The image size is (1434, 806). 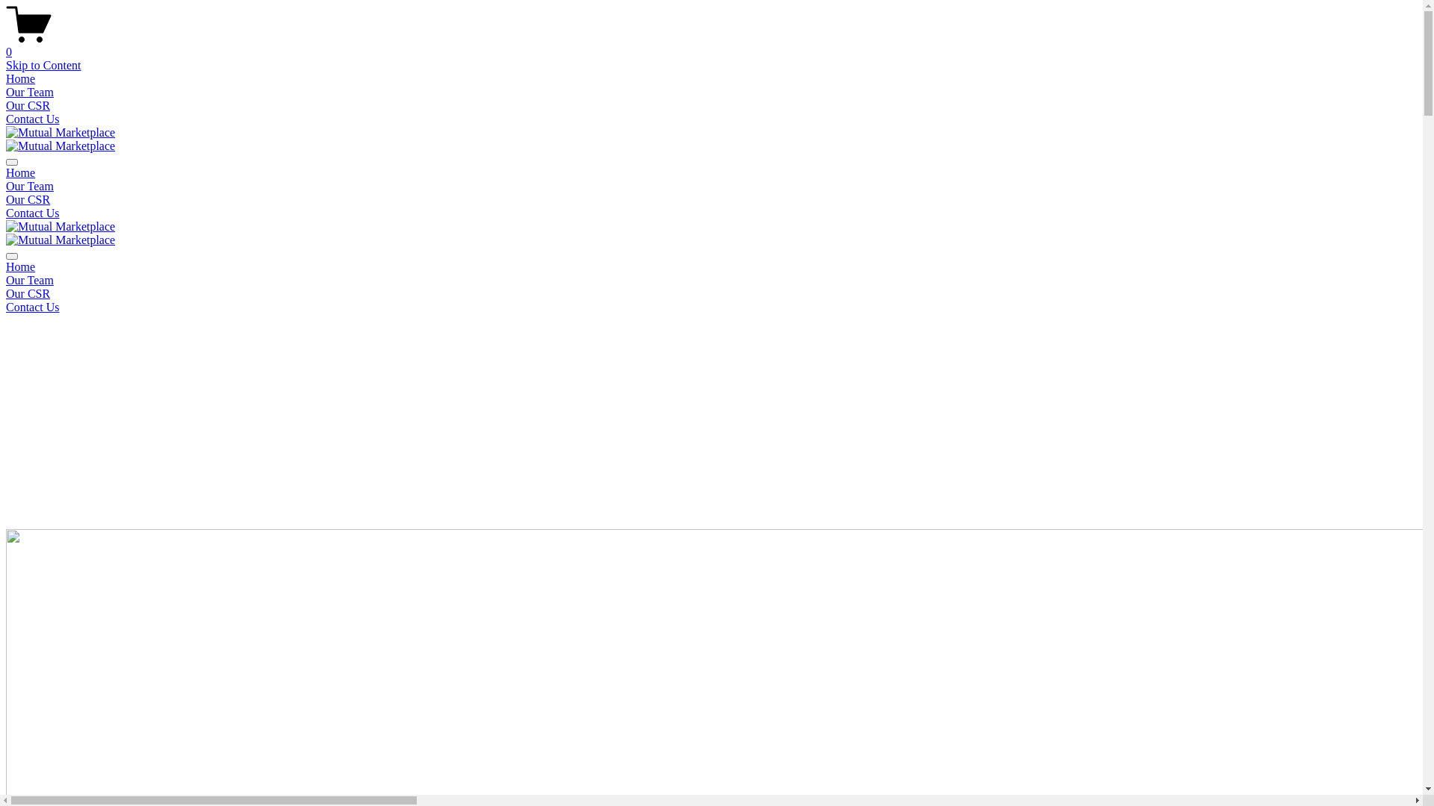 I want to click on Skip to Content, so click(x=43, y=66).